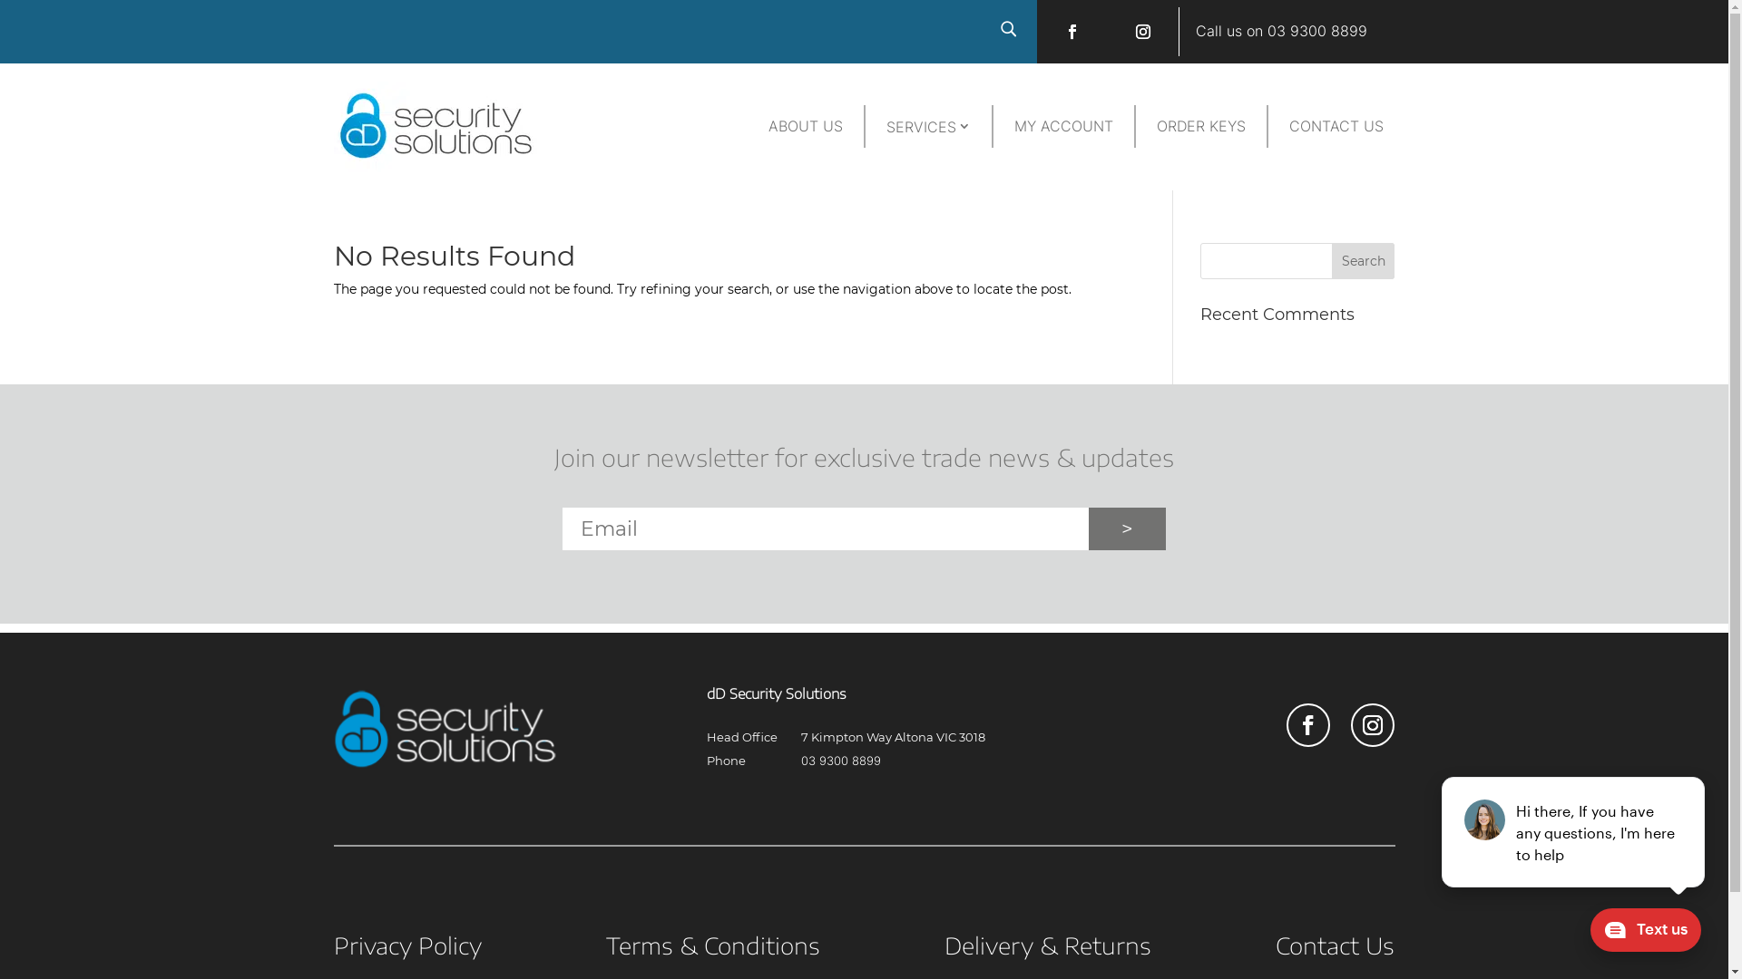 This screenshot has height=979, width=1742. What do you see at coordinates (408, 949) in the screenshot?
I see `Privacy Policy` at bounding box center [408, 949].